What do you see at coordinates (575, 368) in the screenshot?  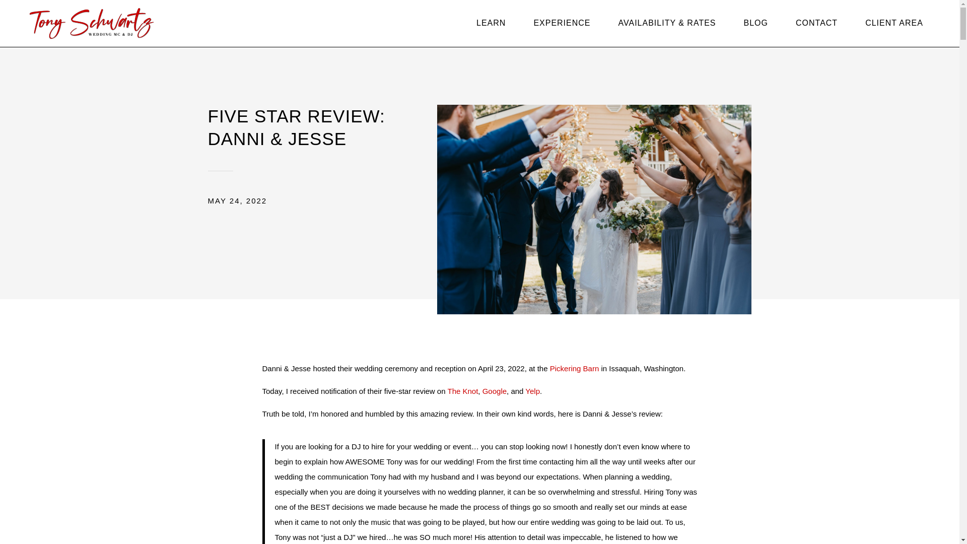 I see `Pickering Barn` at bounding box center [575, 368].